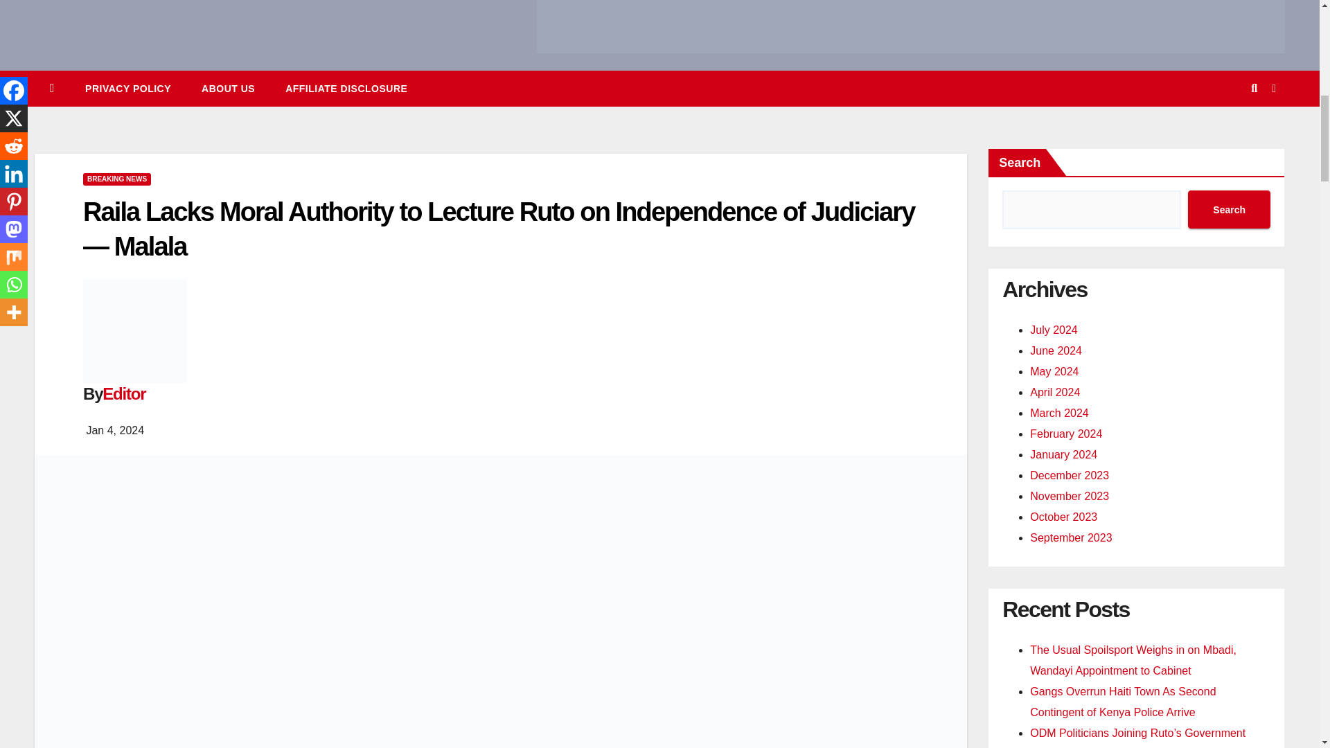 This screenshot has width=1330, height=748. What do you see at coordinates (123, 393) in the screenshot?
I see `Editor` at bounding box center [123, 393].